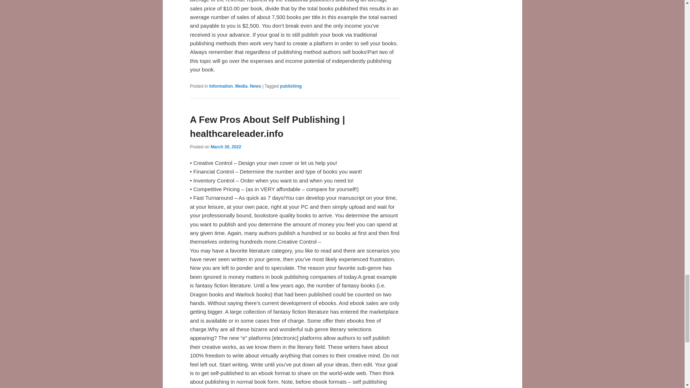  I want to click on 7:49 pm, so click(226, 147).